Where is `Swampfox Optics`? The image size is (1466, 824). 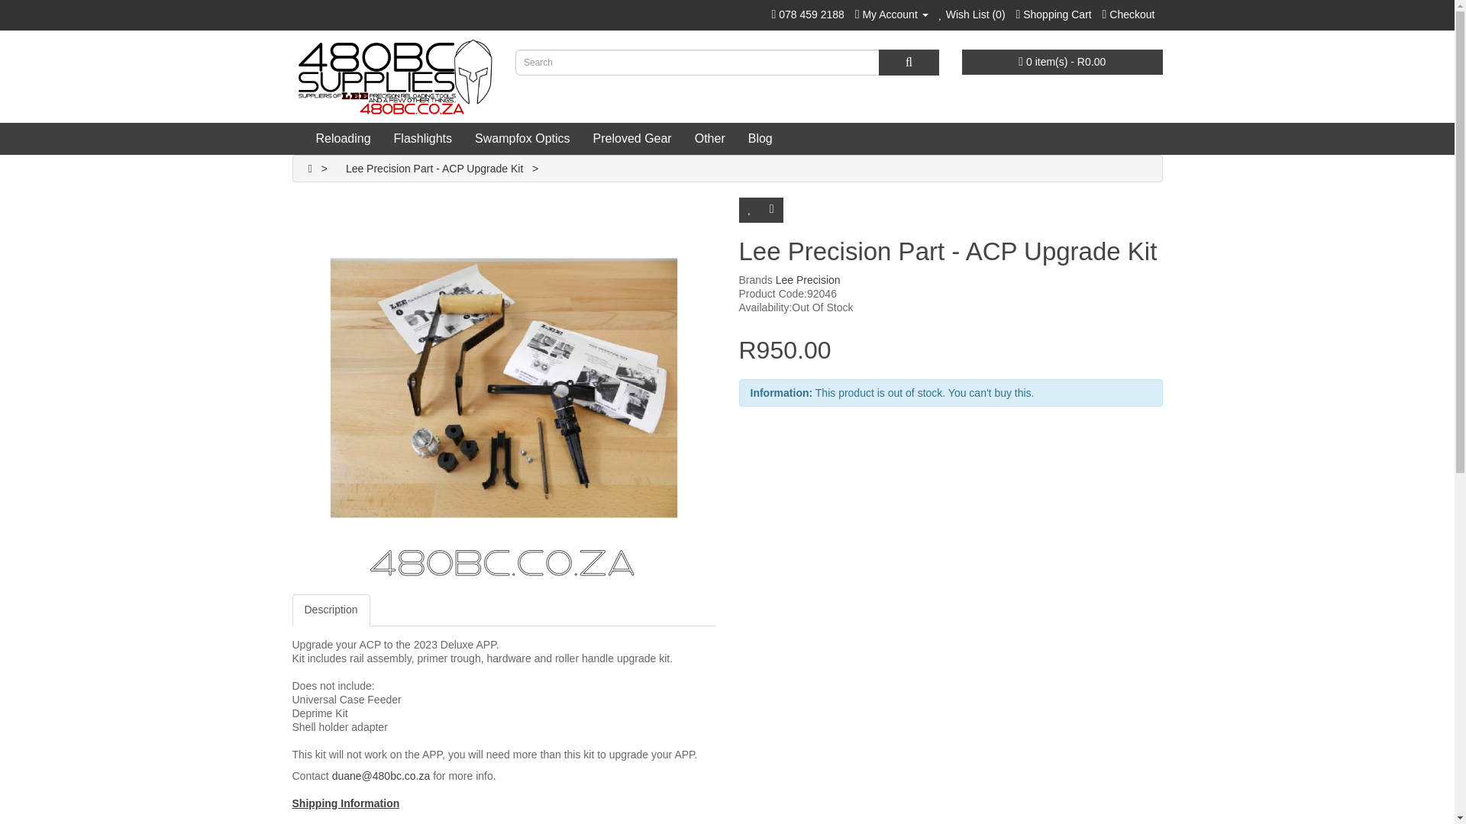
Swampfox Optics is located at coordinates (521, 139).